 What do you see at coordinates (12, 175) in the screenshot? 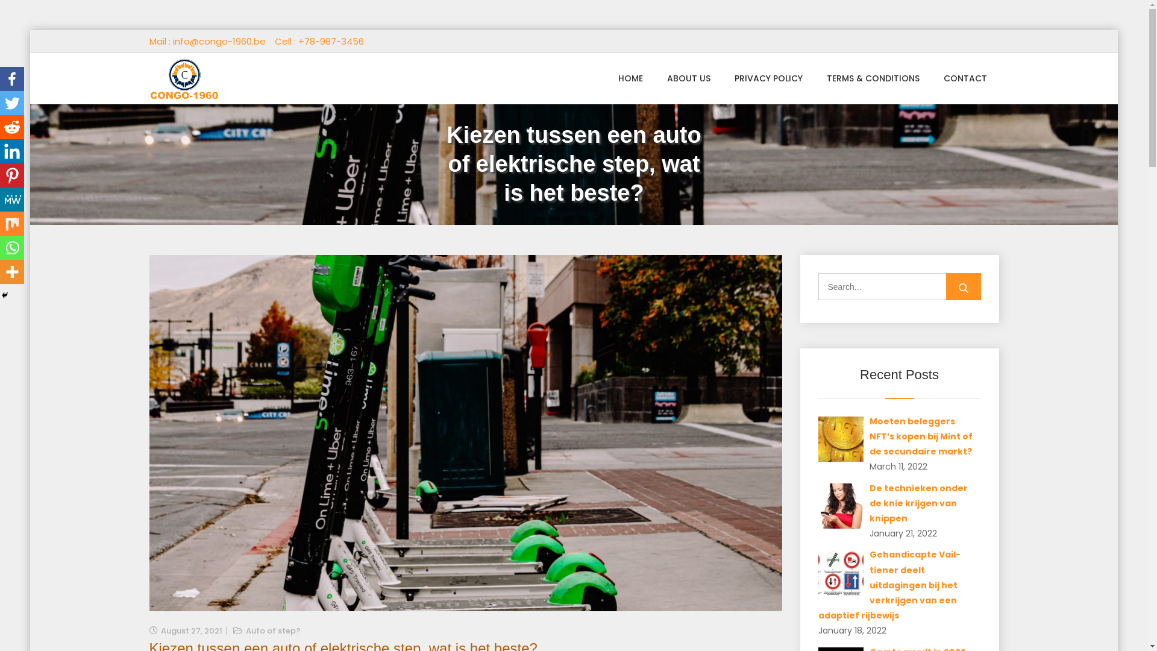
I see `Pinterest` at bounding box center [12, 175].